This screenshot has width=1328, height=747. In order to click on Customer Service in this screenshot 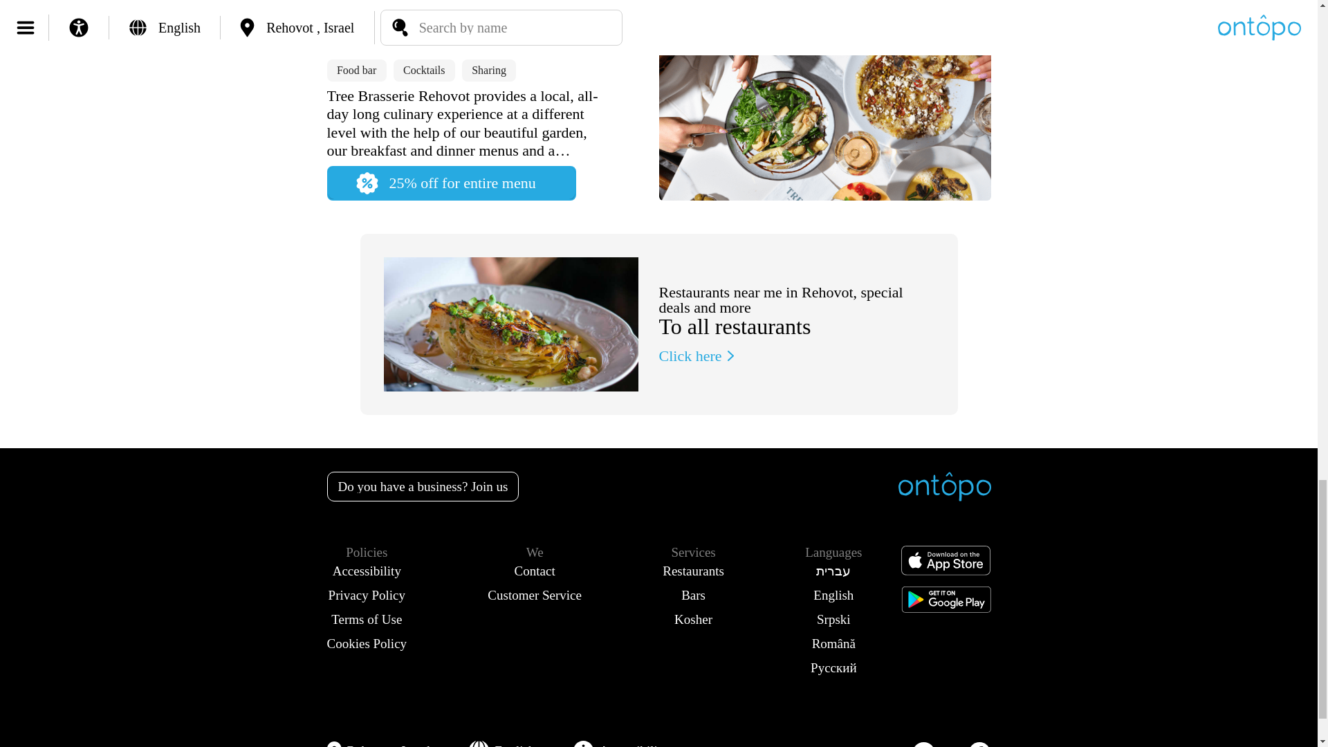, I will do `click(534, 595)`.